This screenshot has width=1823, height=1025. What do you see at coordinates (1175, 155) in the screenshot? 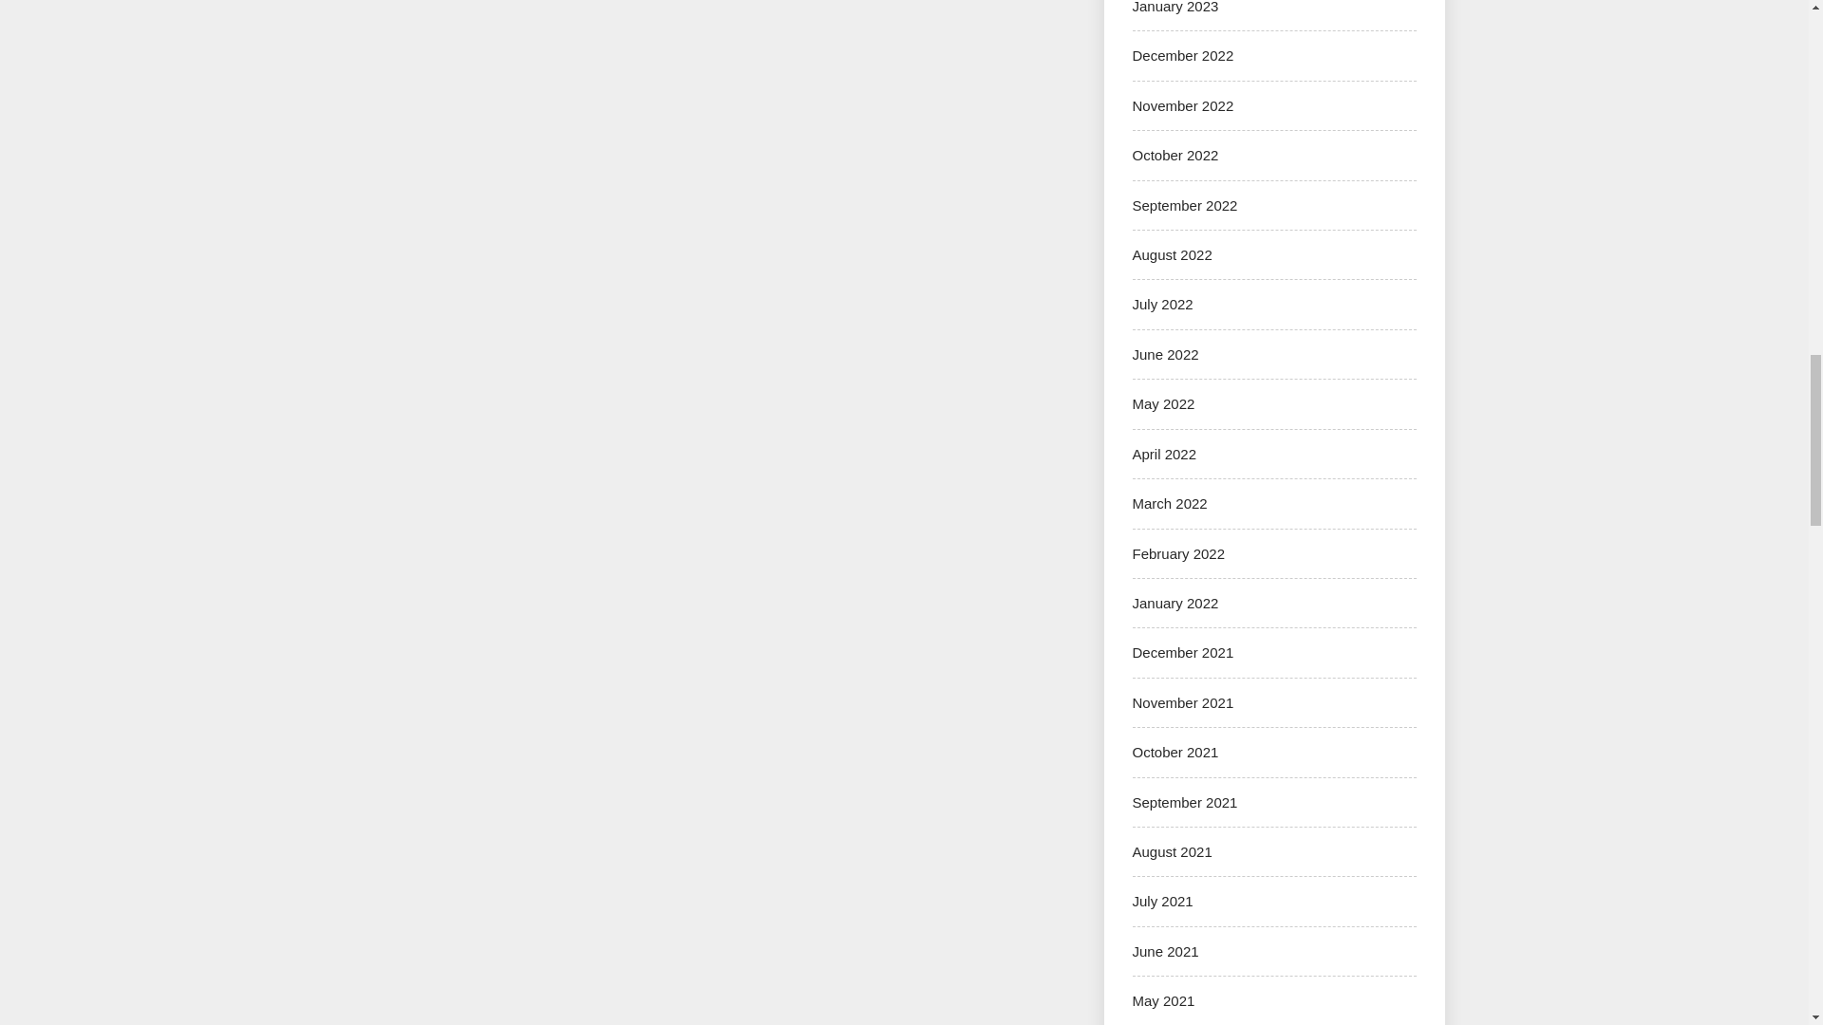
I see `October 2022` at bounding box center [1175, 155].